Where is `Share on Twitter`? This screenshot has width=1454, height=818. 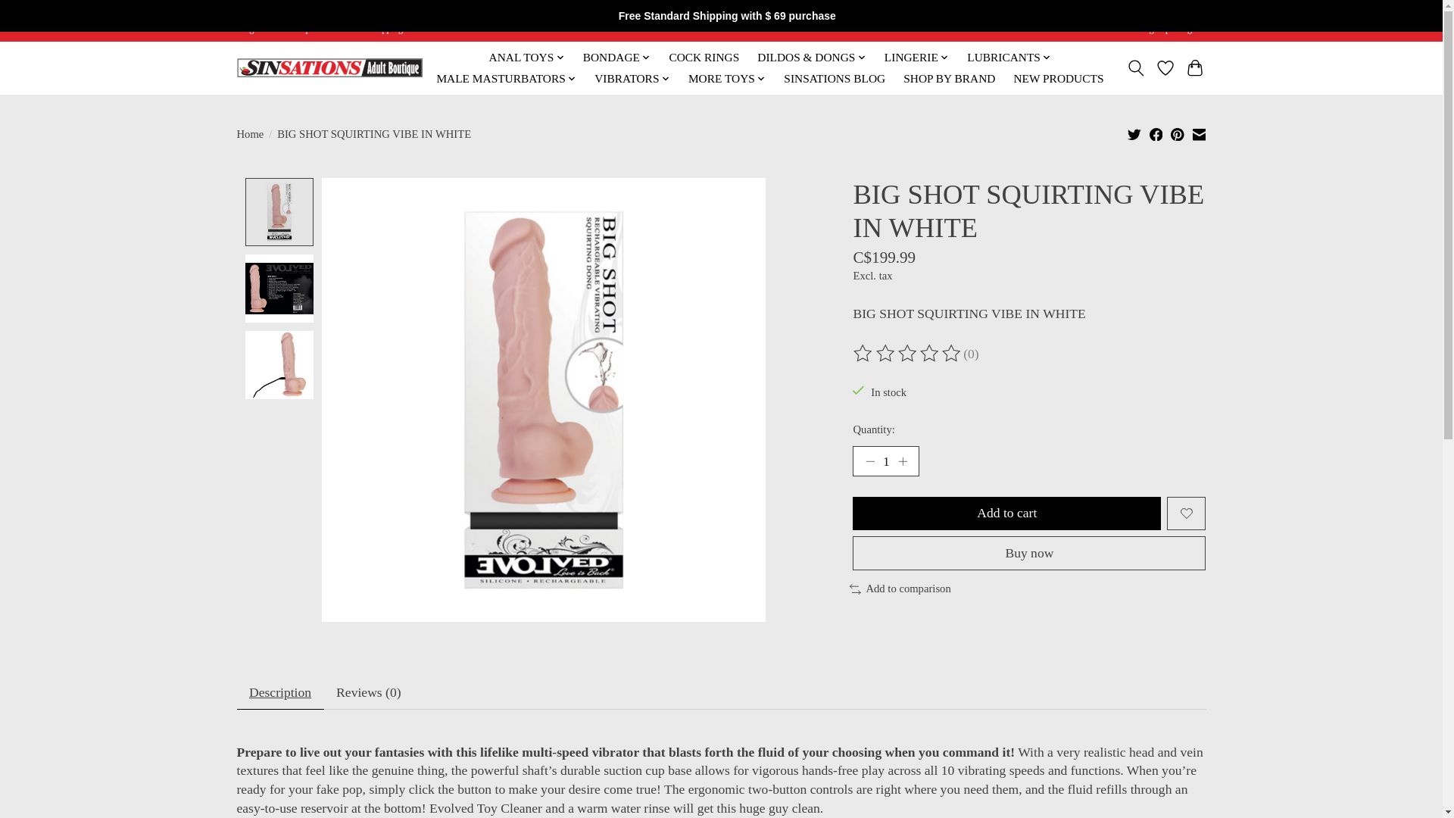
Share on Twitter is located at coordinates (1134, 133).